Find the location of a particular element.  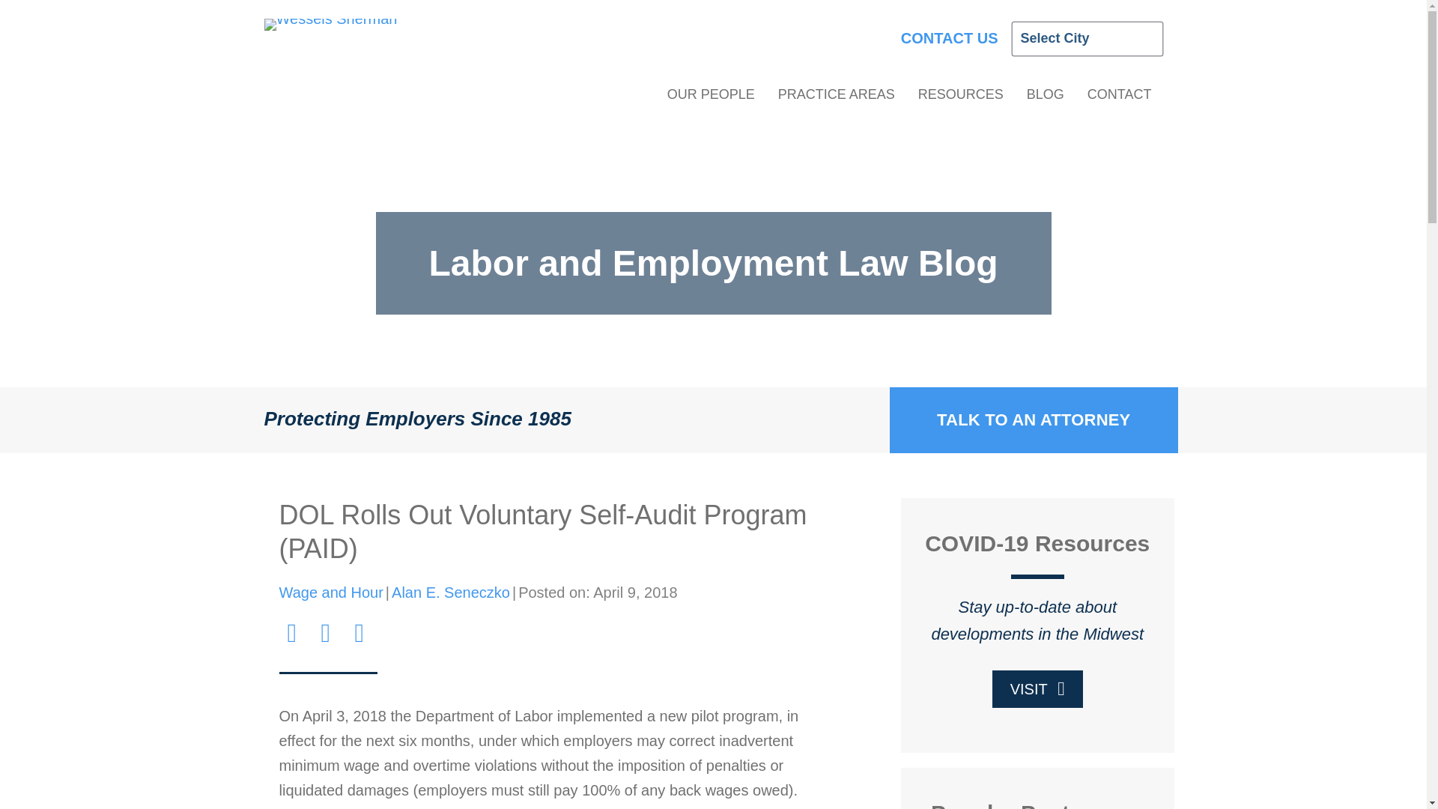

Alan E. Seneczko is located at coordinates (451, 592).